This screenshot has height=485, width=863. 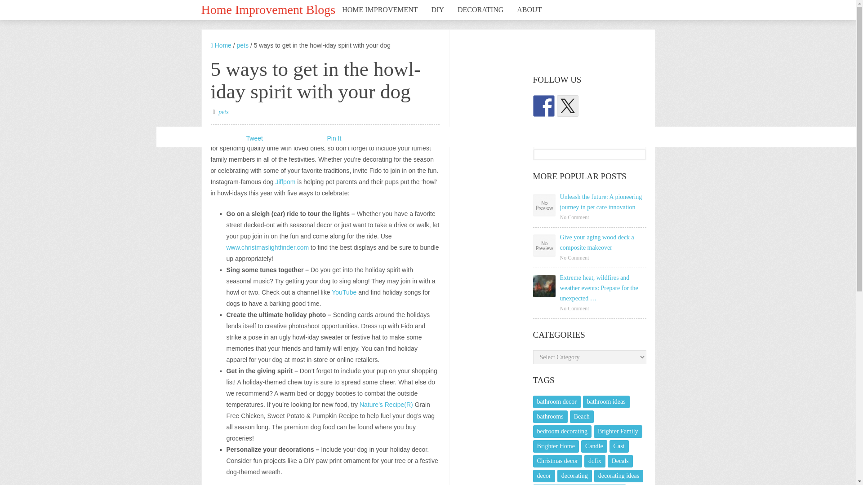 What do you see at coordinates (334, 138) in the screenshot?
I see `Pin It` at bounding box center [334, 138].